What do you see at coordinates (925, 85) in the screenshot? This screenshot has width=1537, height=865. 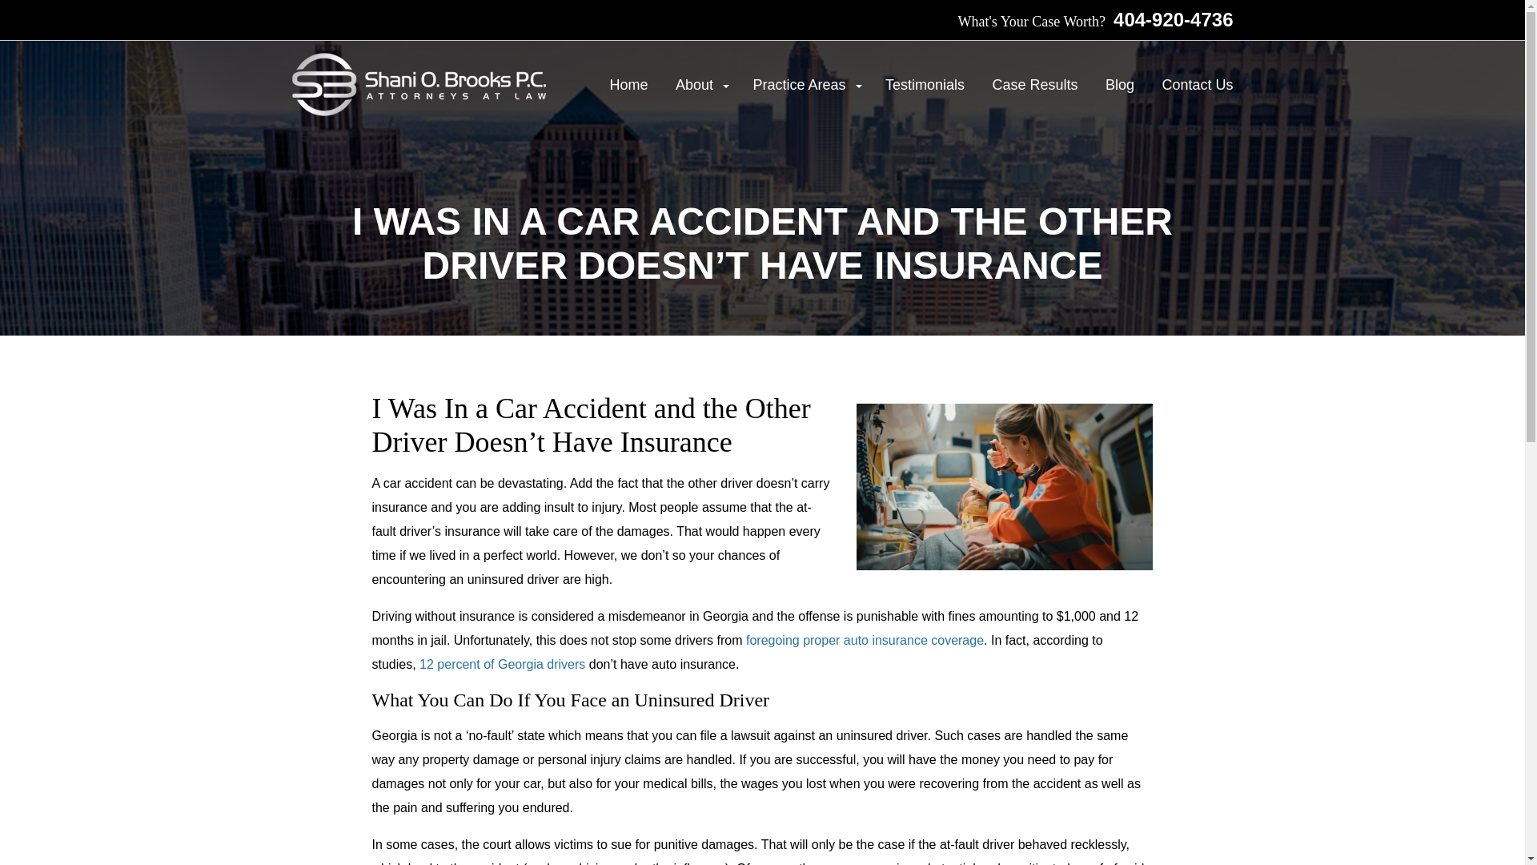 I see `Testimonials` at bounding box center [925, 85].